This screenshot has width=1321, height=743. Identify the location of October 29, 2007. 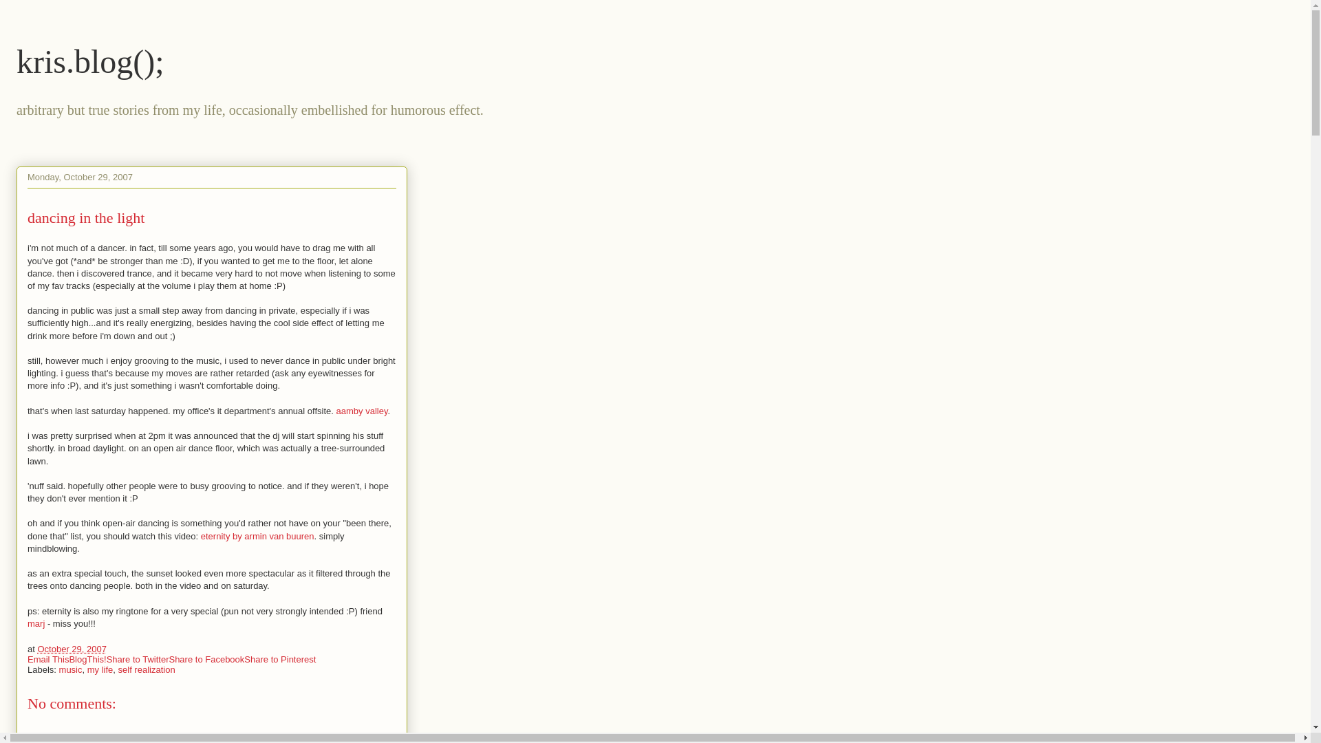
(71, 649).